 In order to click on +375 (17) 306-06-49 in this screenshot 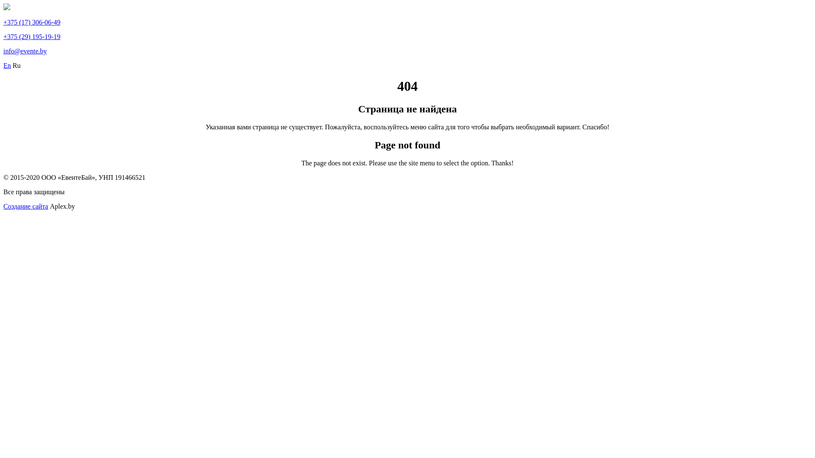, I will do `click(32, 22)`.